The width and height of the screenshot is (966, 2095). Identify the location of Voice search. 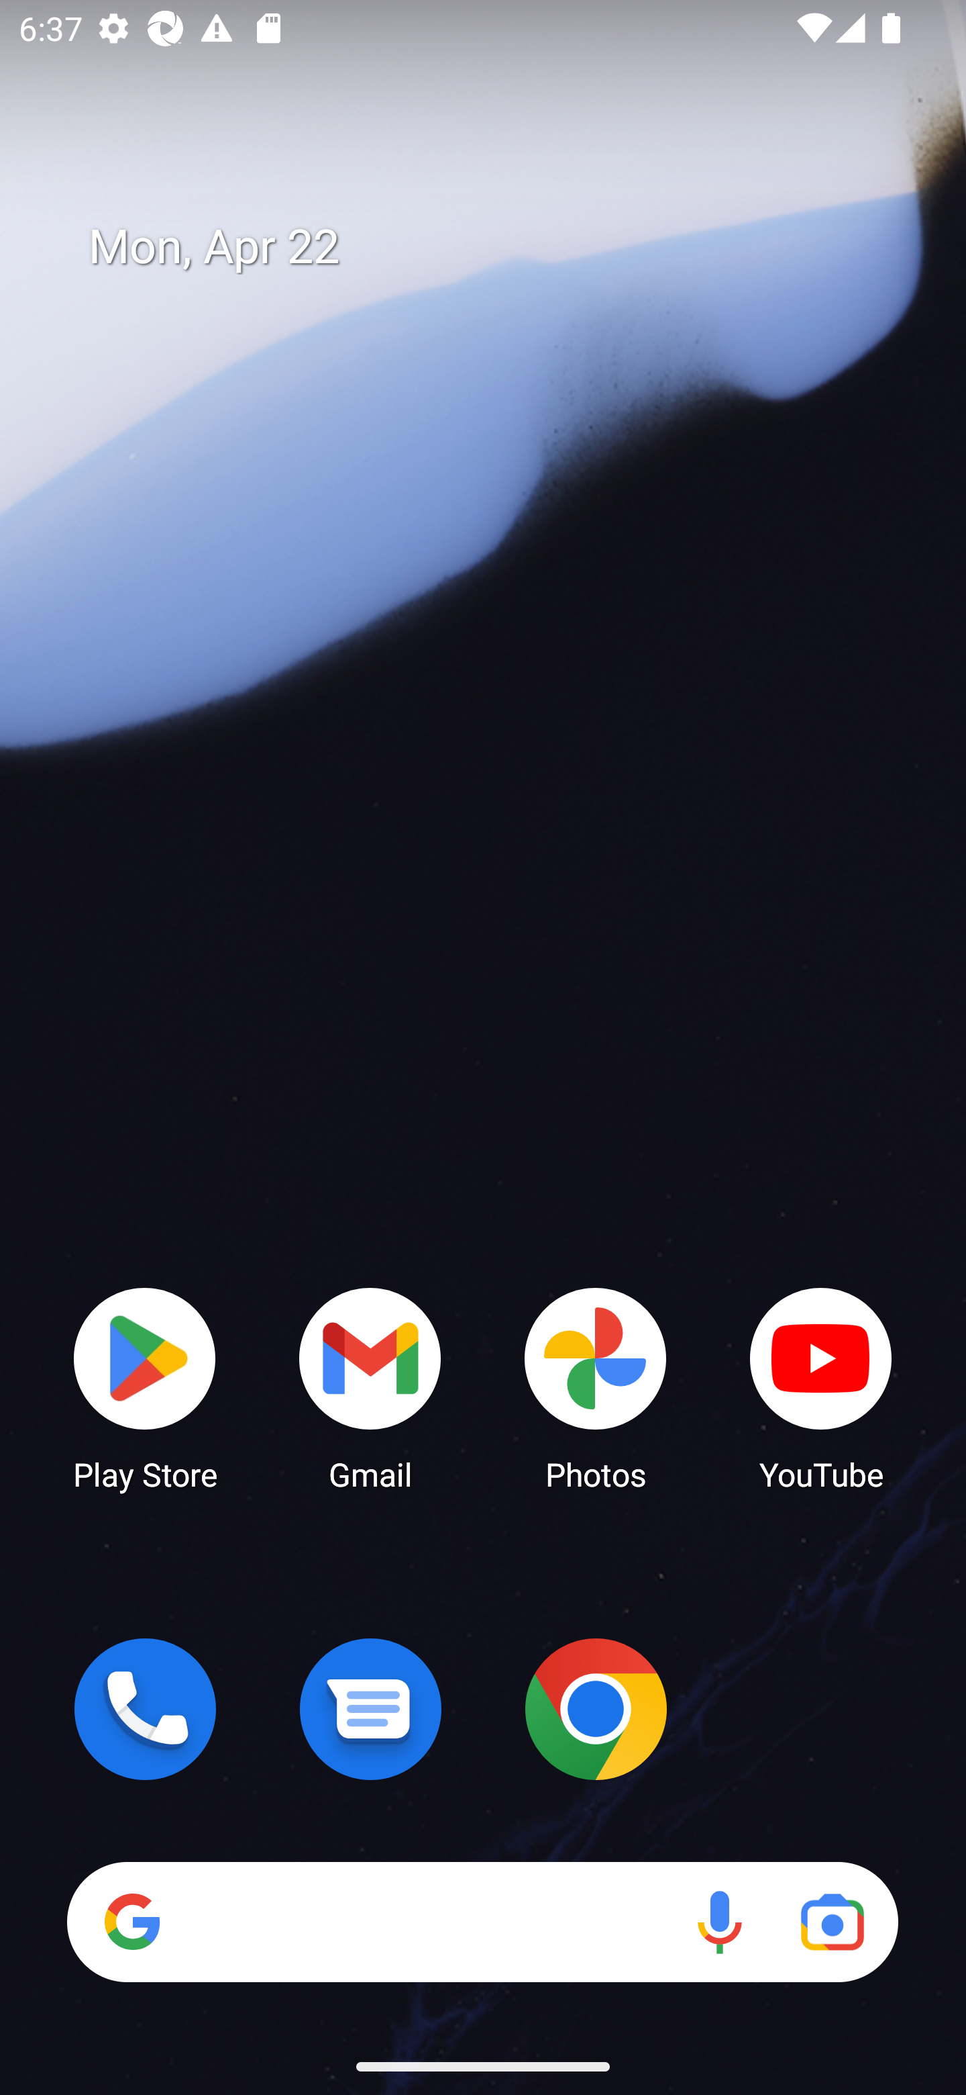
(719, 1922).